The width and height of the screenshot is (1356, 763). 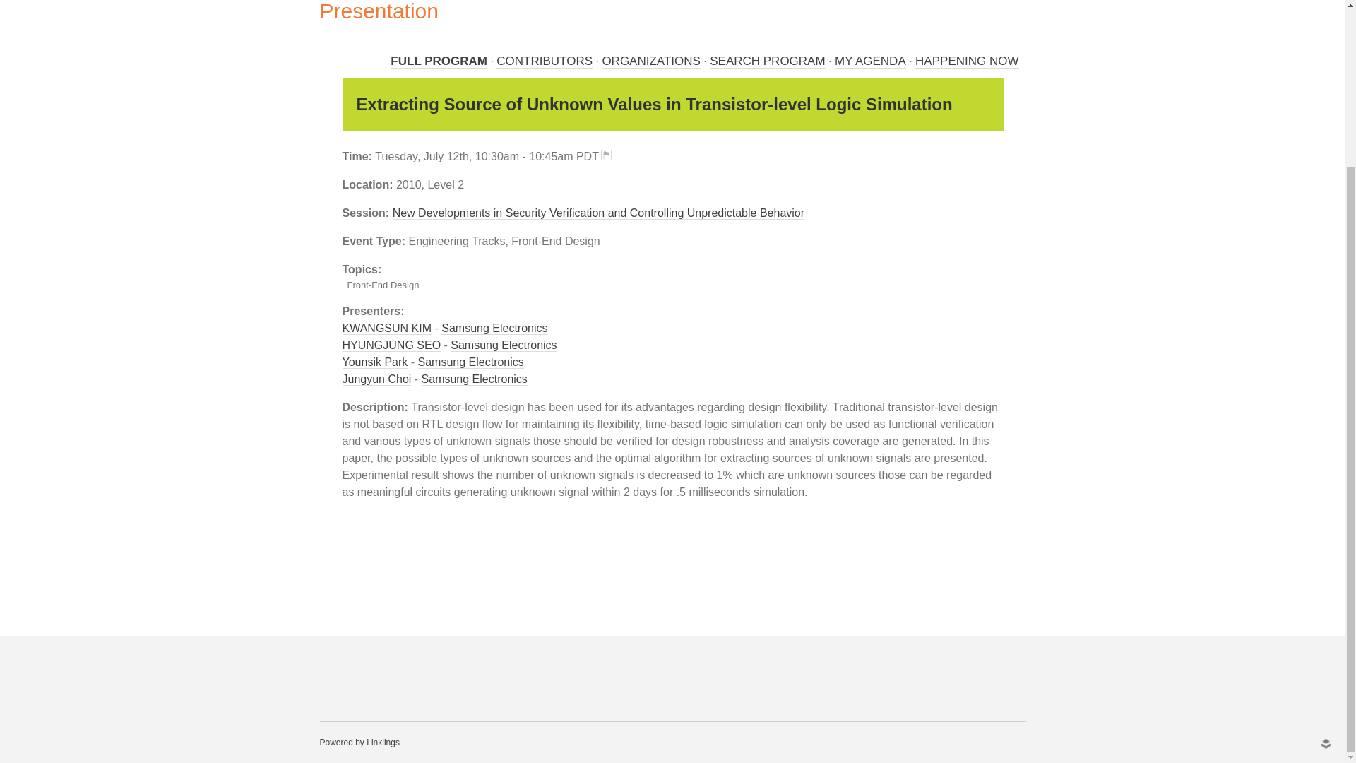 What do you see at coordinates (438, 61) in the screenshot?
I see `FULL PROGRAM` at bounding box center [438, 61].